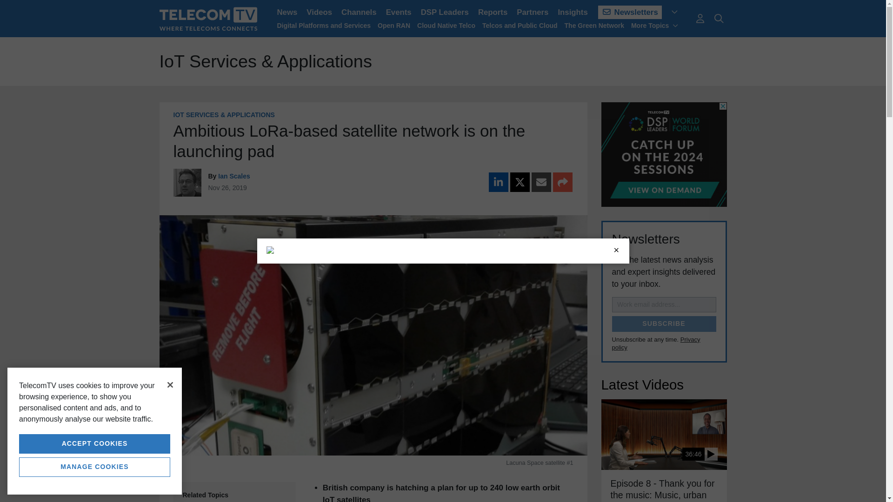 This screenshot has height=502, width=893. I want to click on Partners, so click(532, 12).